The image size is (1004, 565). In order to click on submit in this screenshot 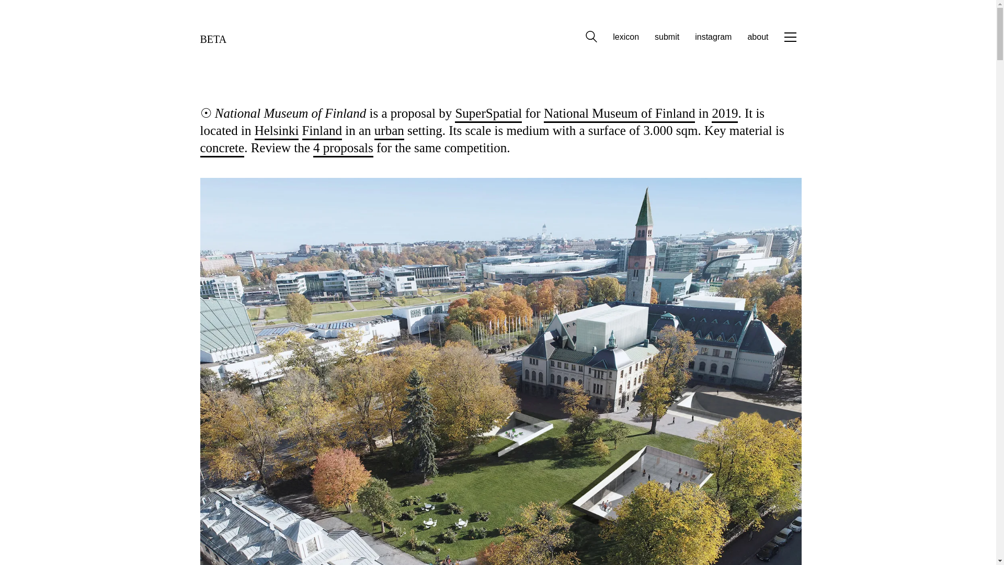, I will do `click(667, 37)`.